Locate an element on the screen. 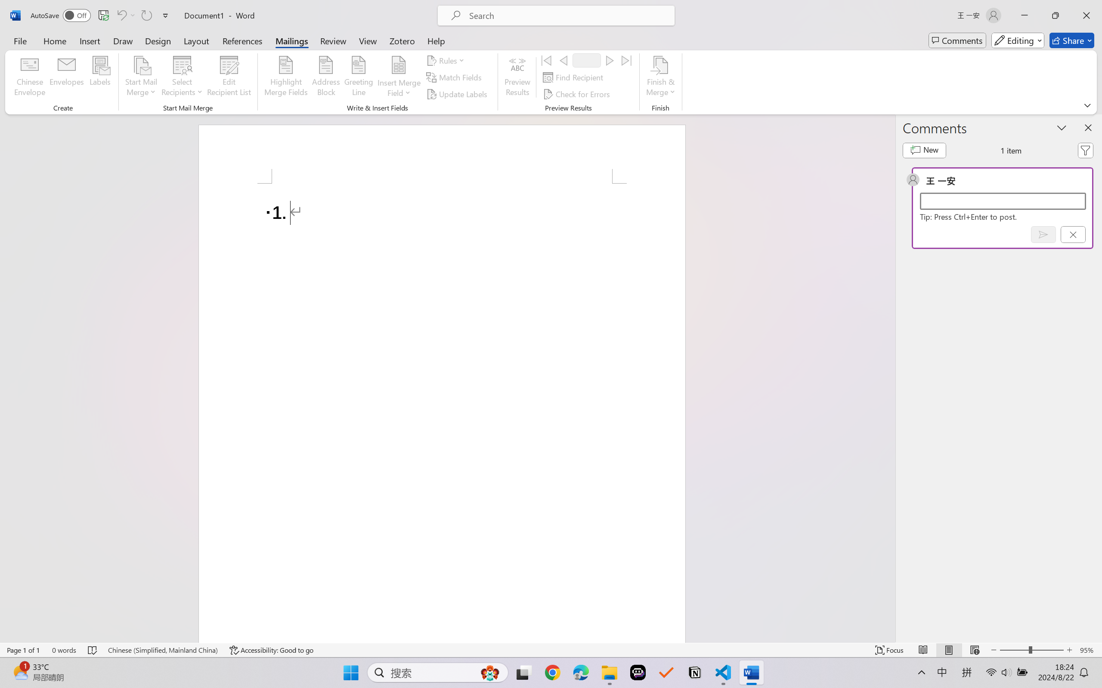  Underline is located at coordinates (158, 57).